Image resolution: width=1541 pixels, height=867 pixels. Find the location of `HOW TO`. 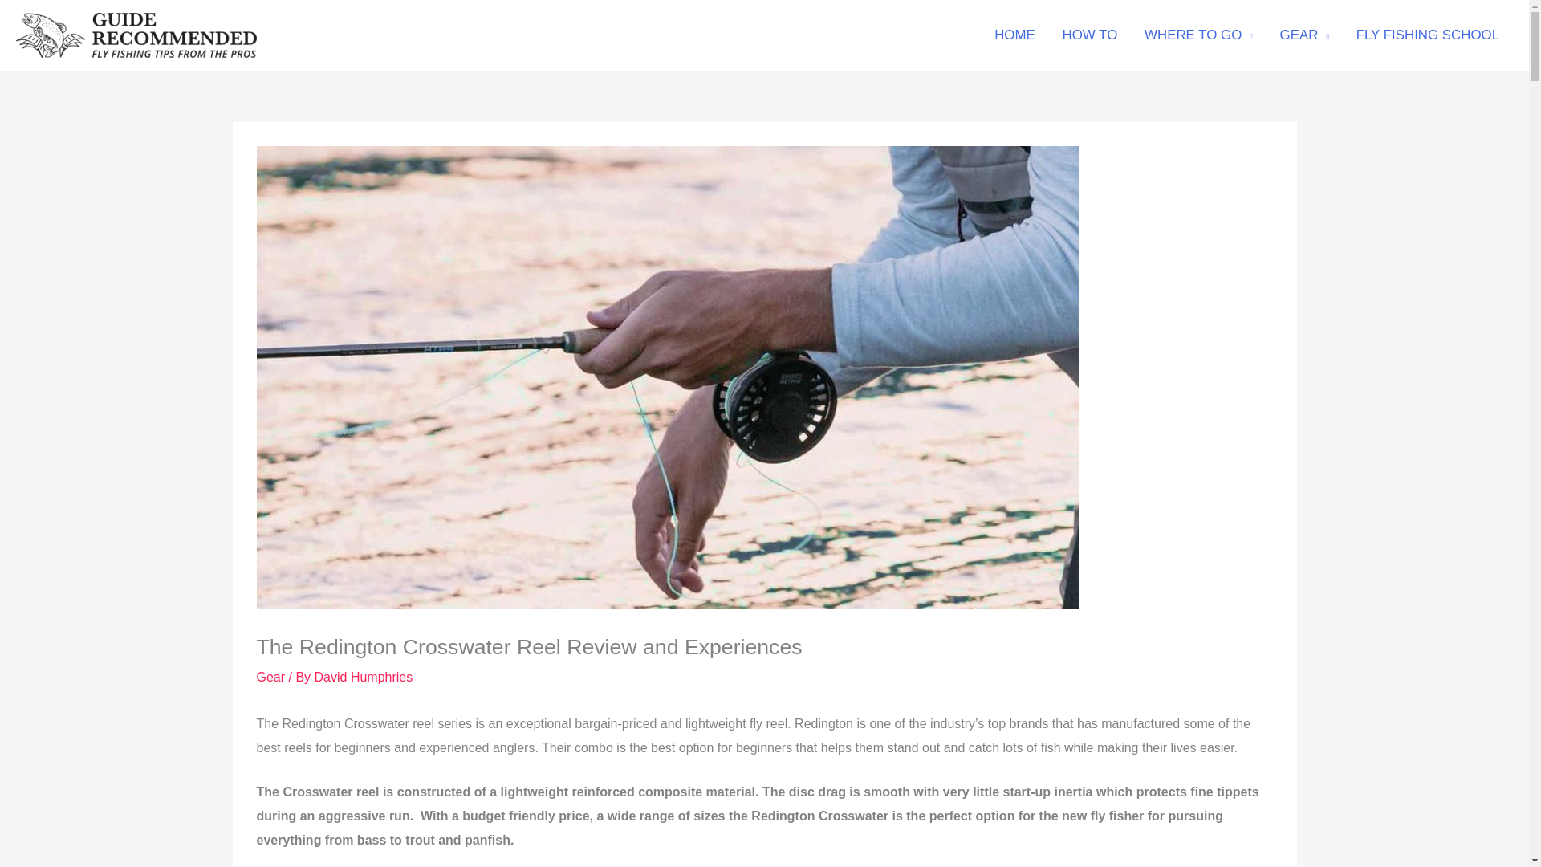

HOW TO is located at coordinates (1090, 35).